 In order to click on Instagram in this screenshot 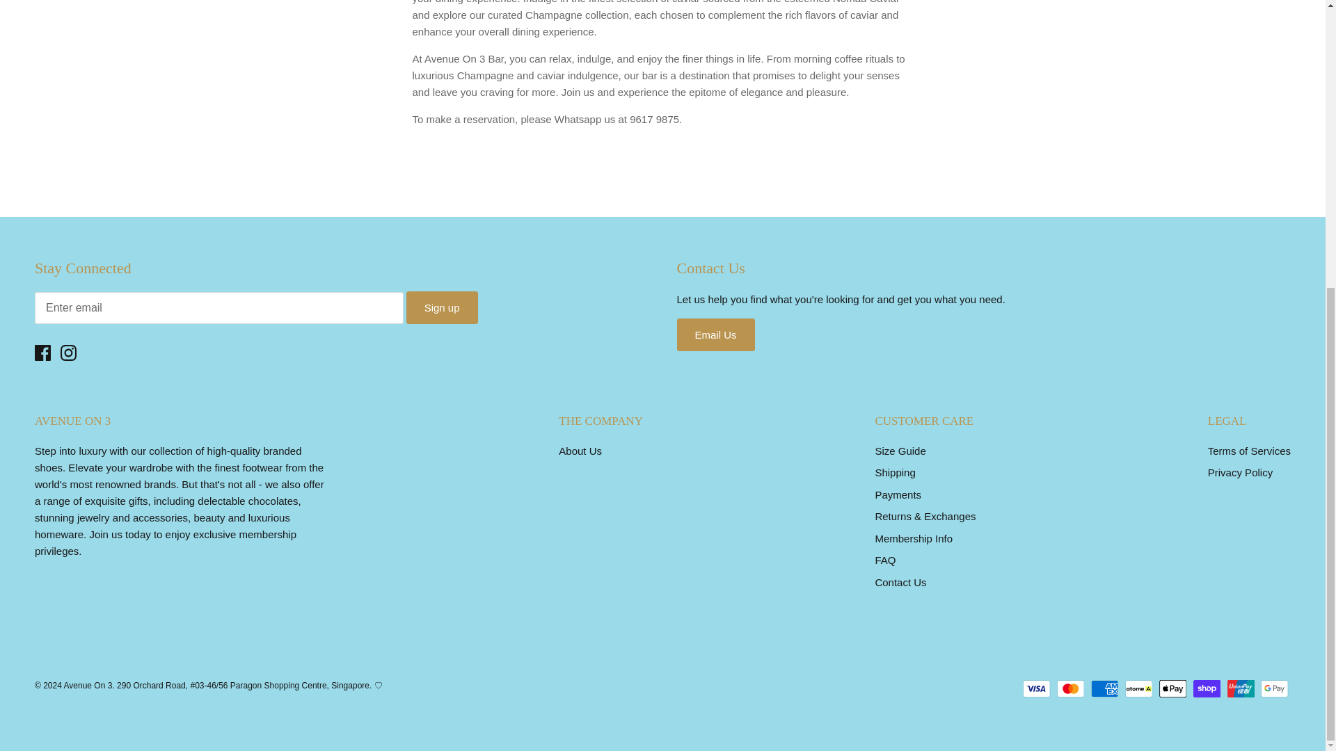, I will do `click(68, 353)`.